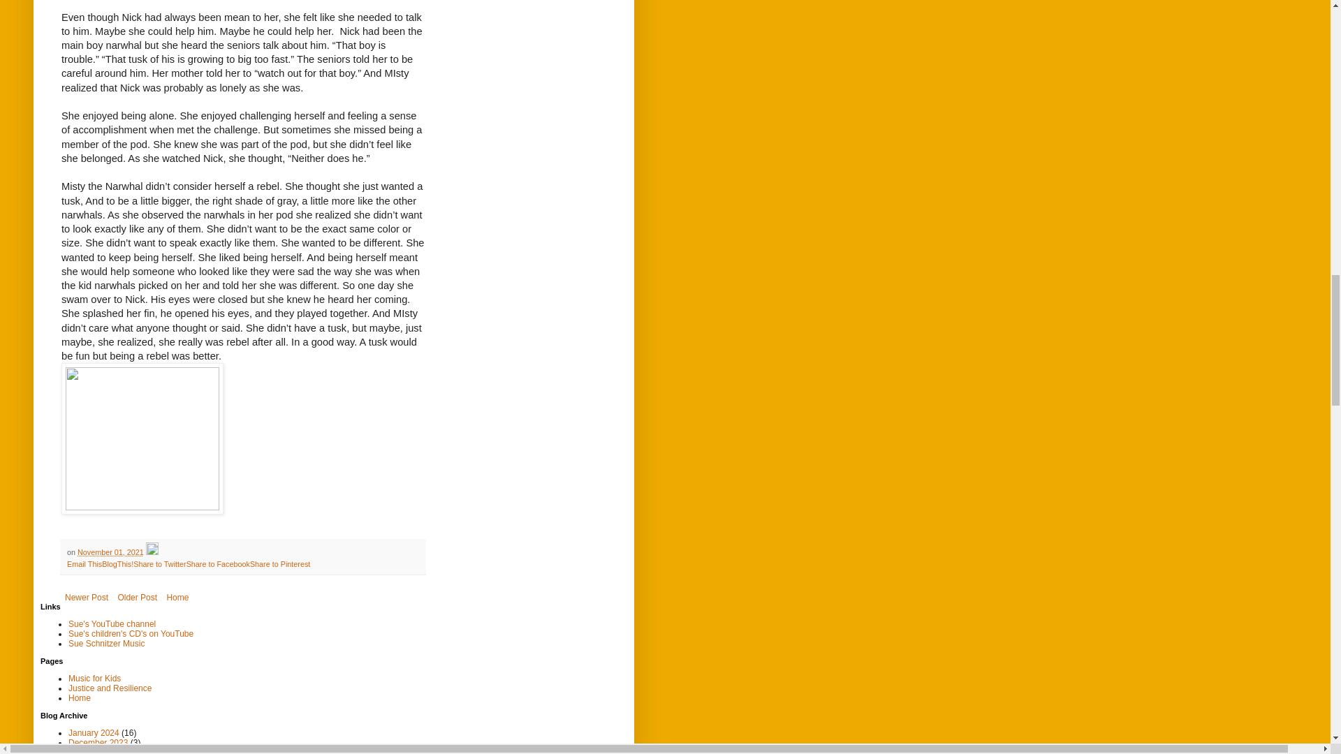 The image size is (1341, 754). Describe the element at coordinates (218, 564) in the screenshot. I see `Share to Facebook` at that location.